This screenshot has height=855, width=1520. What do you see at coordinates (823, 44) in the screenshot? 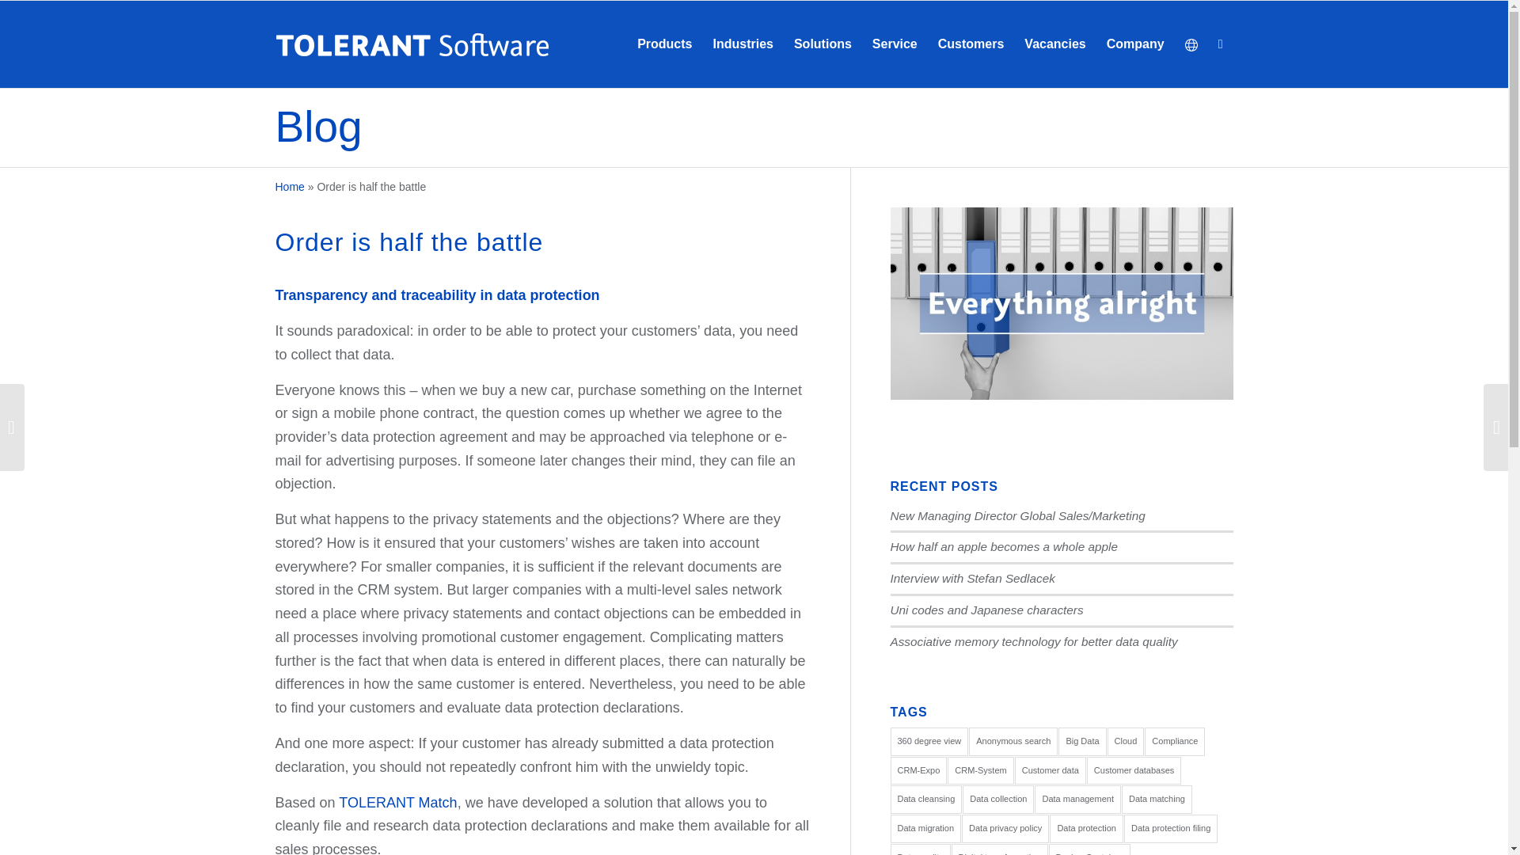
I see `Solutions` at bounding box center [823, 44].